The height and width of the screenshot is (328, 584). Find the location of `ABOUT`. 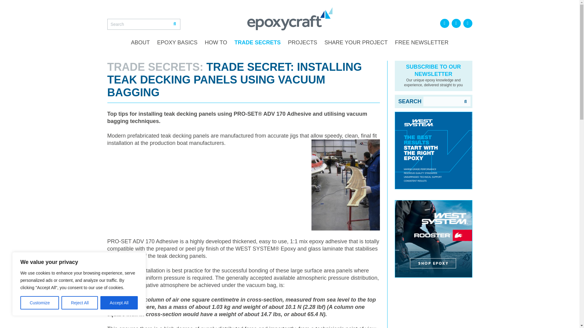

ABOUT is located at coordinates (140, 43).